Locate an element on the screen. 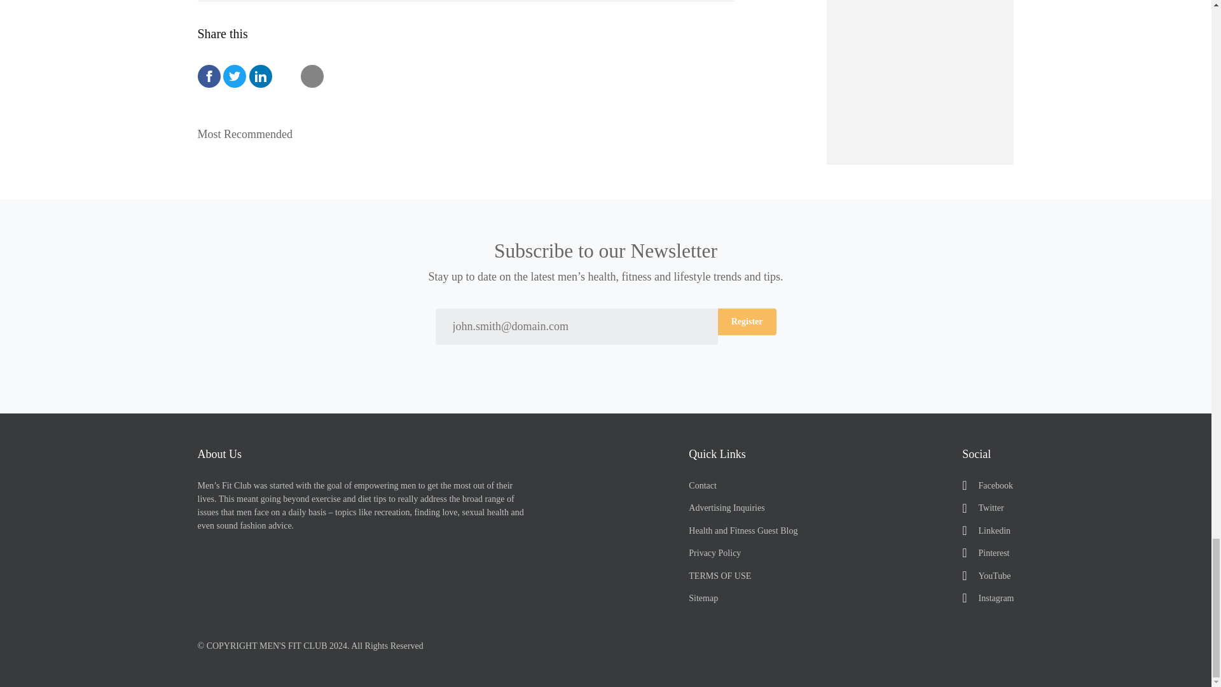 The height and width of the screenshot is (687, 1221). Register is located at coordinates (747, 322).